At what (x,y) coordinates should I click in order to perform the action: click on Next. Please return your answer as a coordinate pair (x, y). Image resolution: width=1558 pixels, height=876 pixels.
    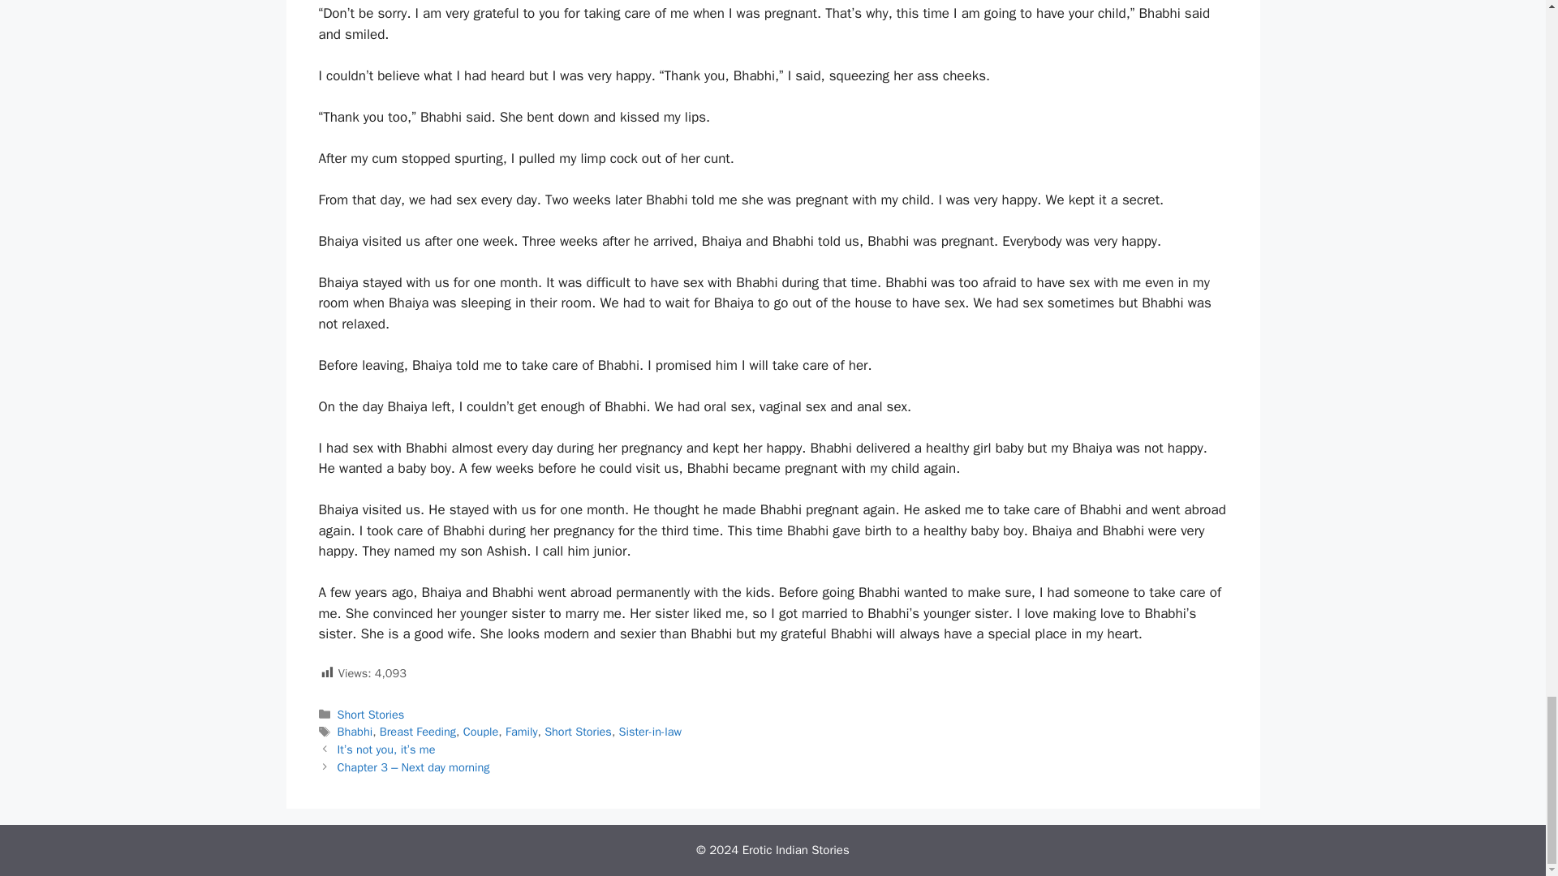
    Looking at the image, I should click on (414, 767).